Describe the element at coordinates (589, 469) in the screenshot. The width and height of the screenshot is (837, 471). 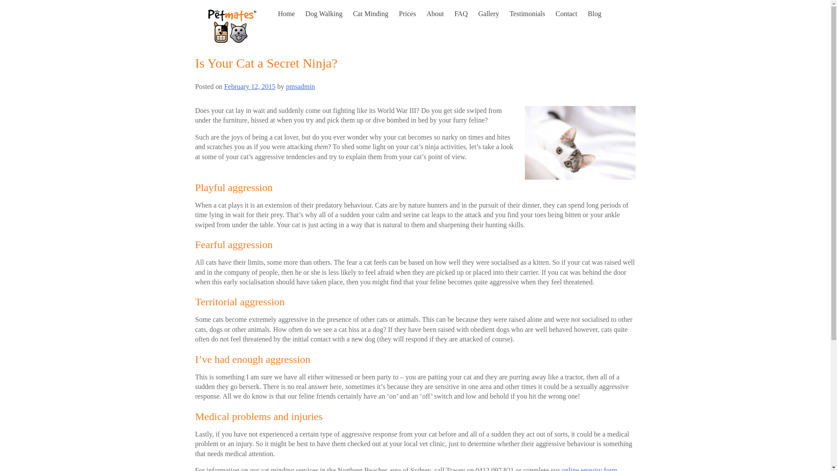
I see `online enquiry form` at that location.